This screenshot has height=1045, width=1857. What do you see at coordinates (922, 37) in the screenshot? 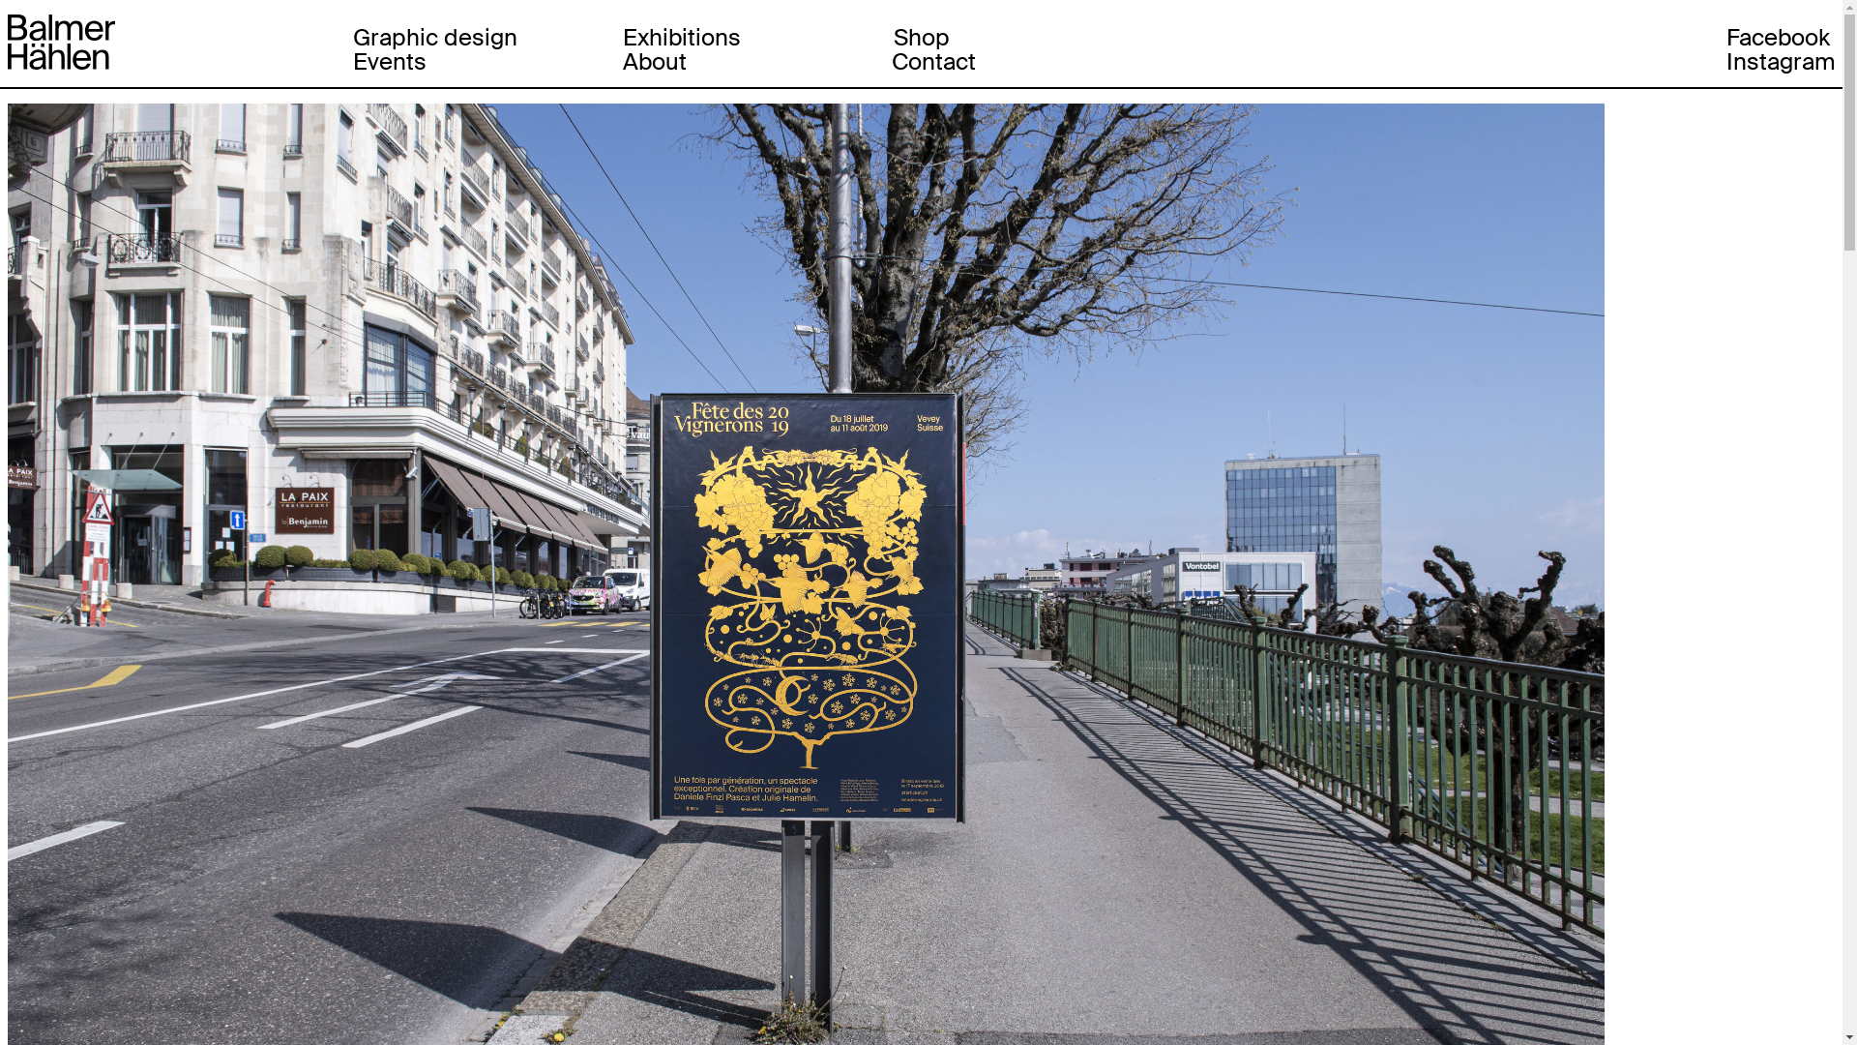
I see `Shop` at bounding box center [922, 37].